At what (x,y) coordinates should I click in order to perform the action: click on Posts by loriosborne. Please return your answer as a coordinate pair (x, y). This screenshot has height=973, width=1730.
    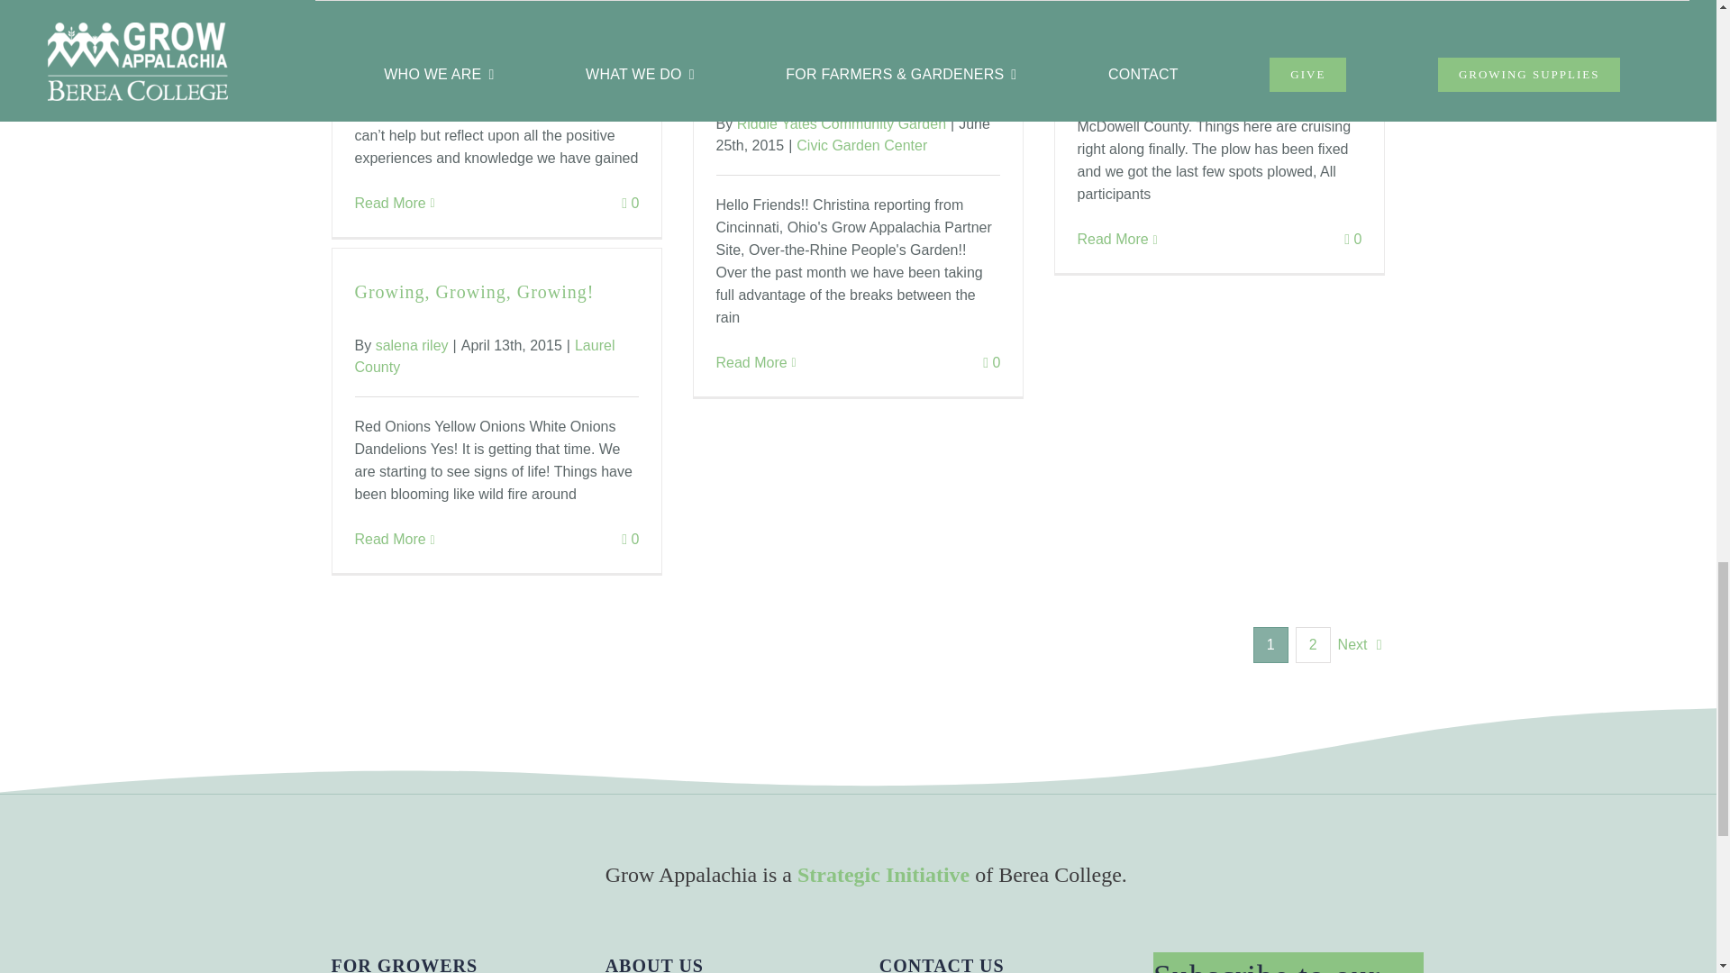
    Looking at the image, I should click on (1134, 23).